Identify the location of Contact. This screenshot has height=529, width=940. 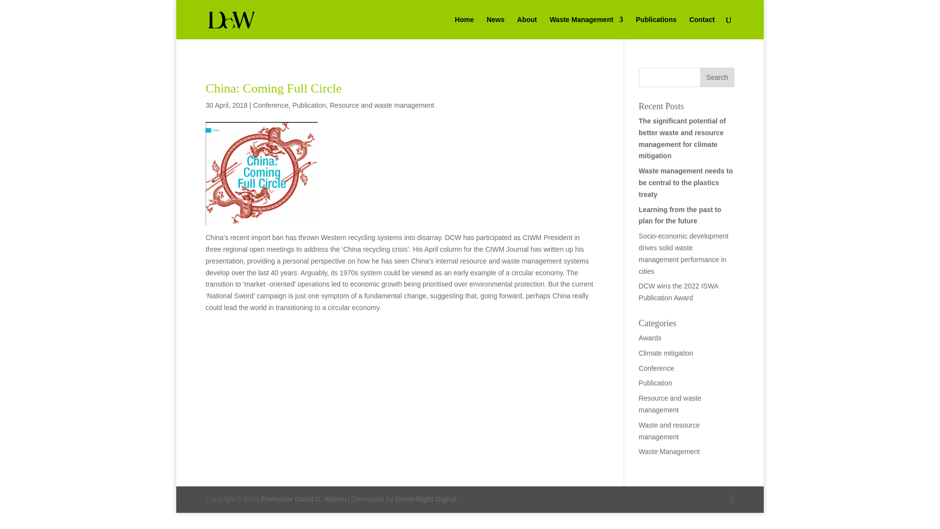
(702, 27).